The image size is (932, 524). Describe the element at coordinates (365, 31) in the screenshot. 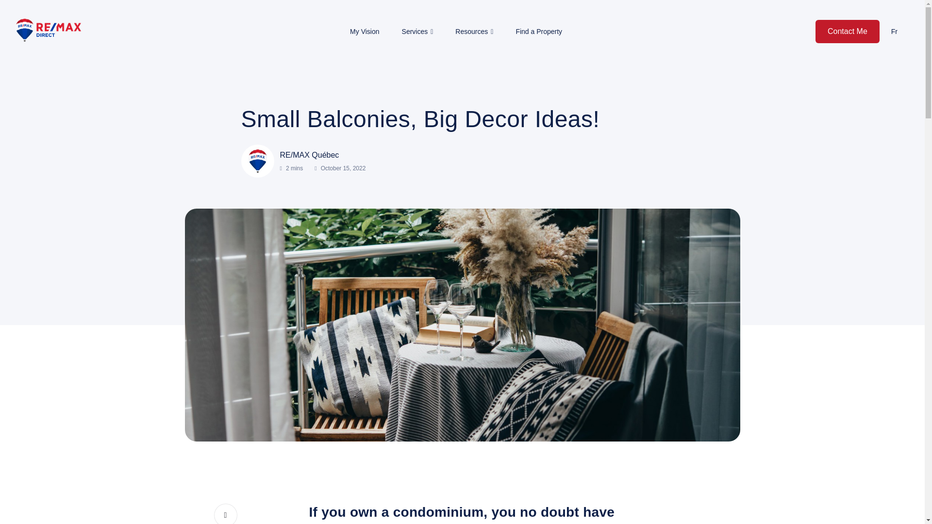

I see `My Vision` at that location.